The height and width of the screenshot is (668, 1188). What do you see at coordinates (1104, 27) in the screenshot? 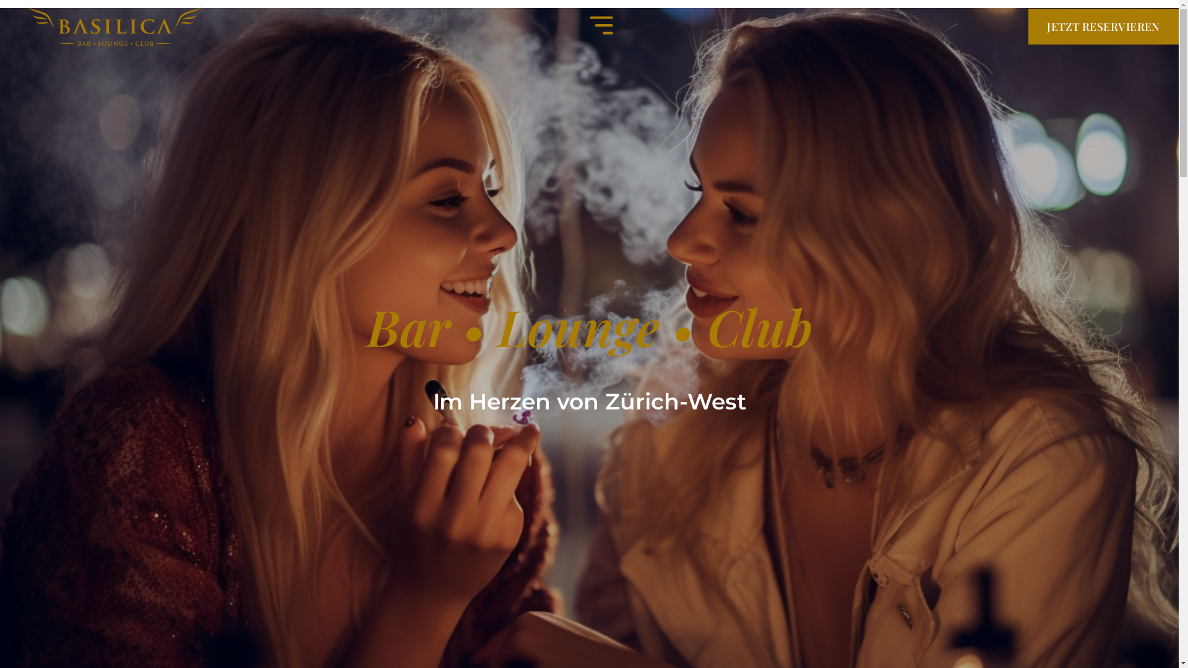
I see `JETZT RESERVIEREN` at bounding box center [1104, 27].